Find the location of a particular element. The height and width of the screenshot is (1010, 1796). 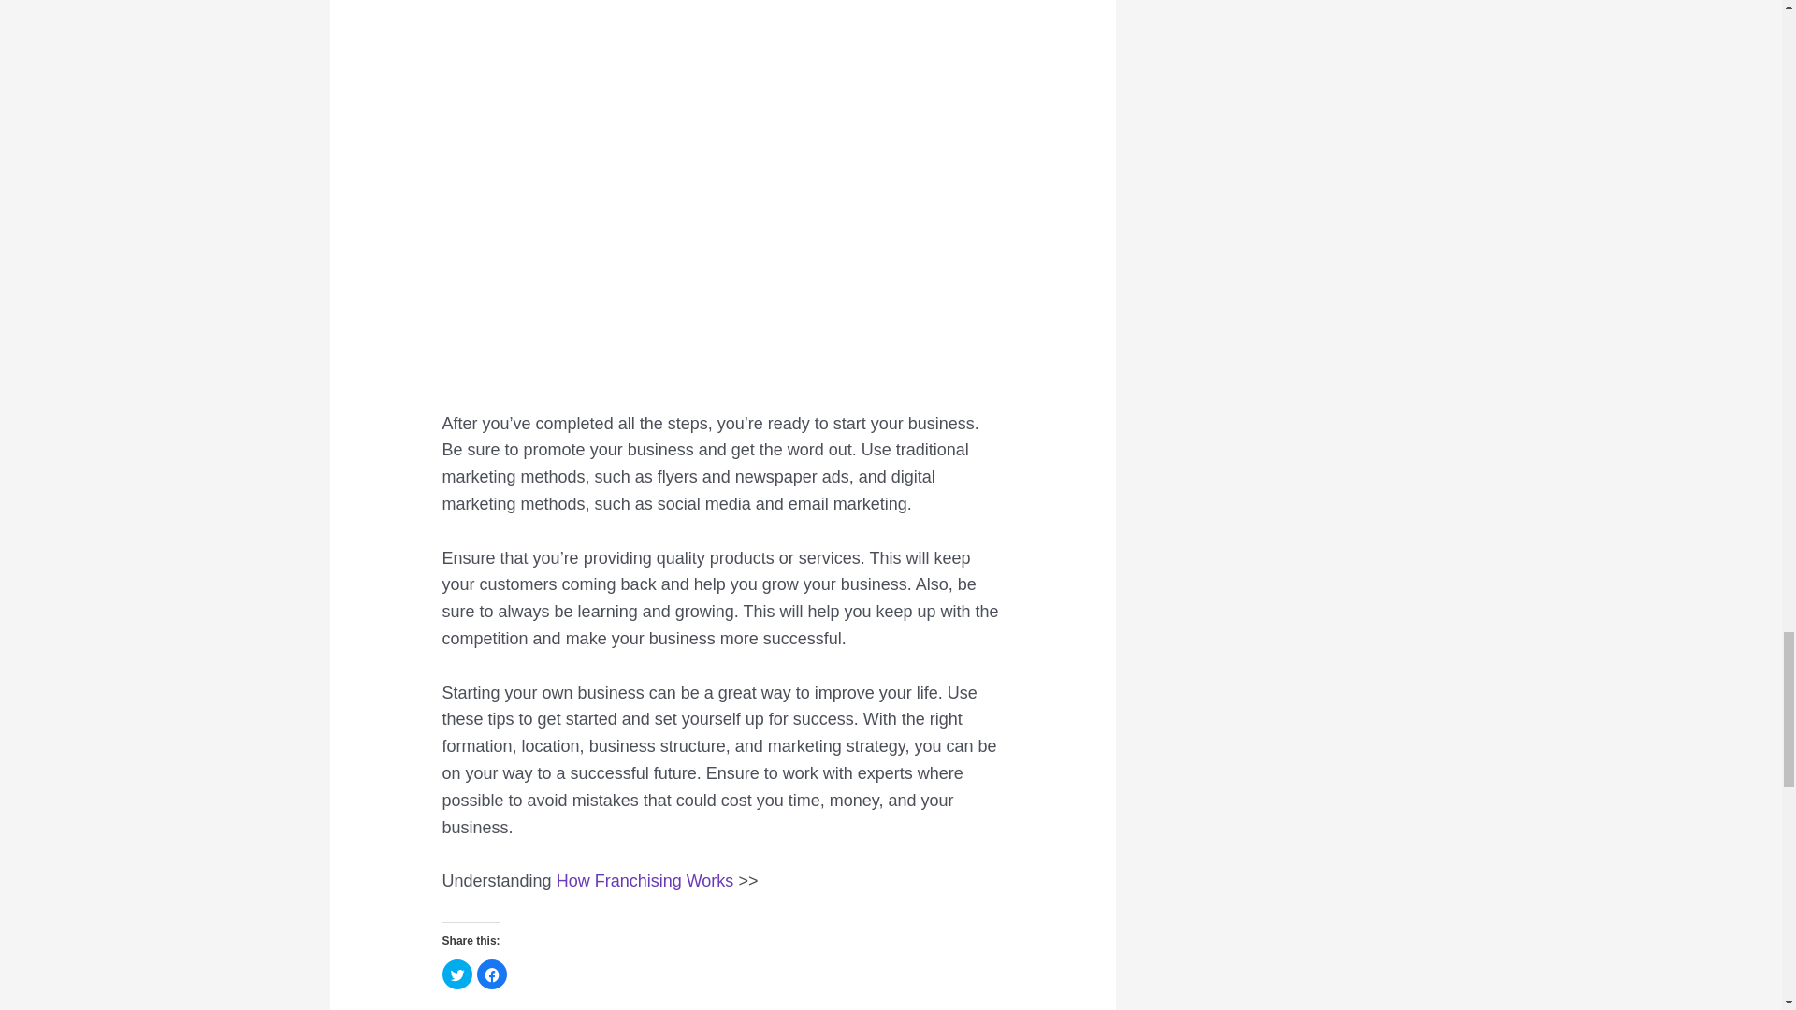

How Franchising Works is located at coordinates (645, 881).